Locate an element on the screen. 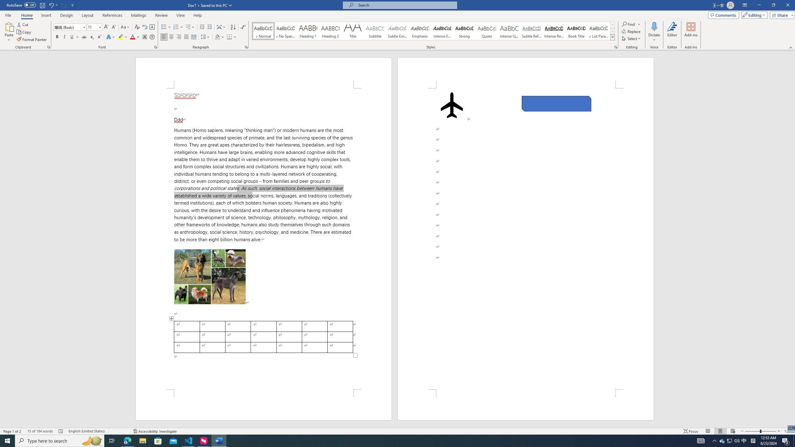 The height and width of the screenshot is (447, 795). Grow Font is located at coordinates (106, 27).